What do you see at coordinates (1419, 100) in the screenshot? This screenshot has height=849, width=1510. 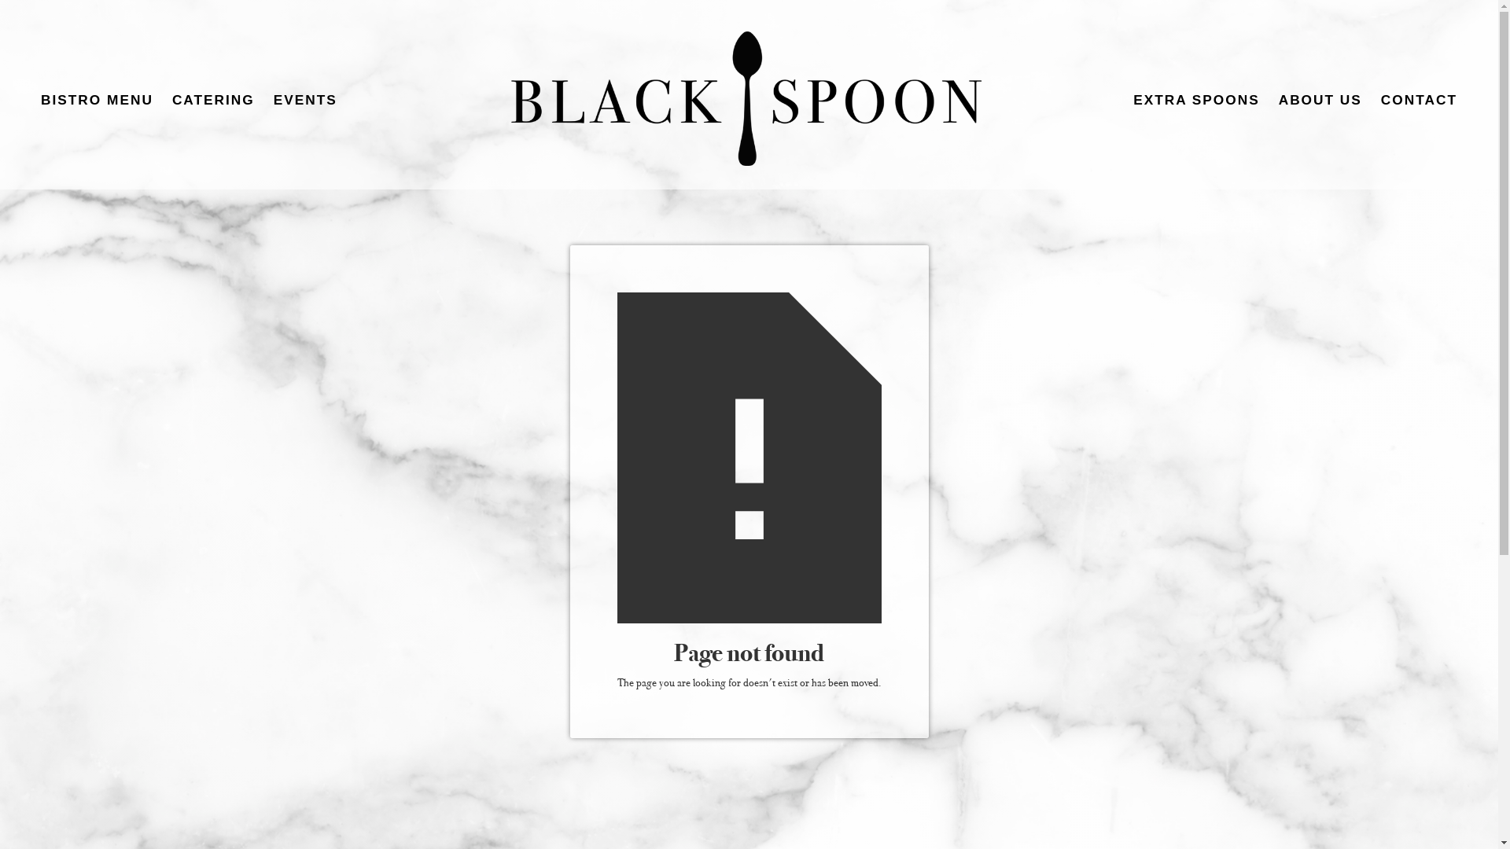 I see `CONTACT` at bounding box center [1419, 100].